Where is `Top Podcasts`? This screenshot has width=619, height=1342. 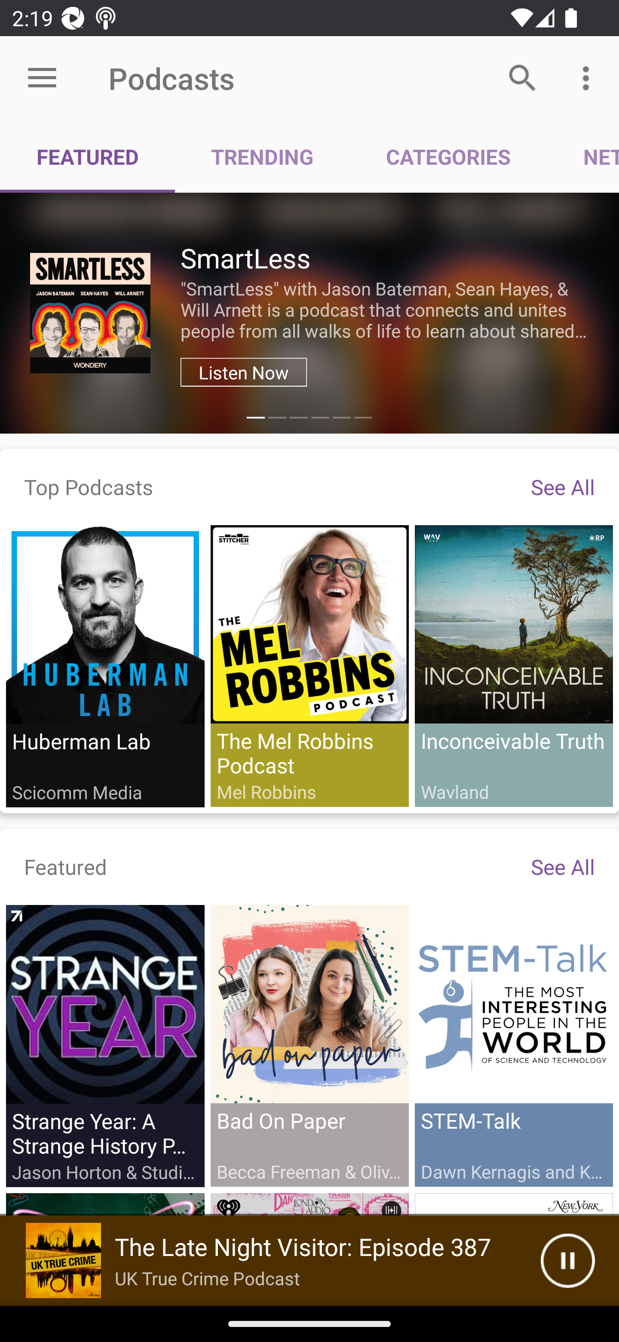 Top Podcasts is located at coordinates (89, 486).